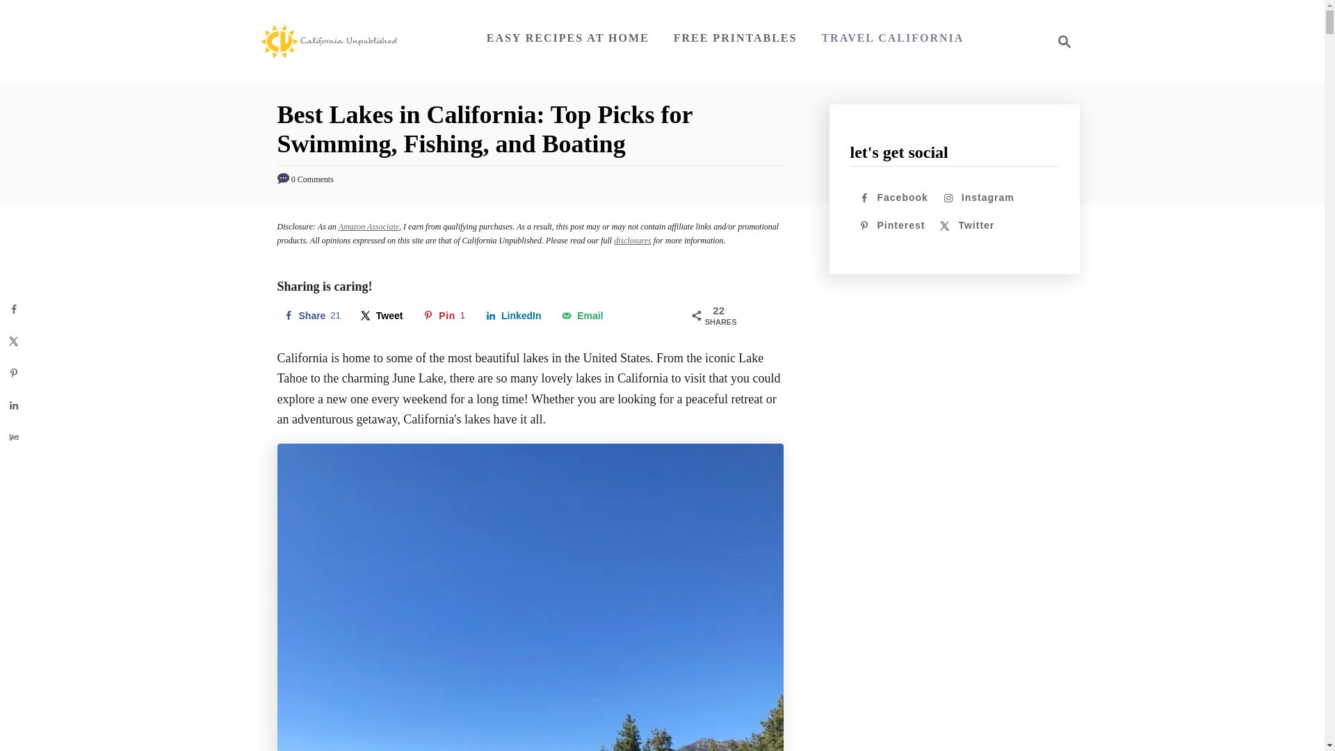 This screenshot has height=751, width=1335. What do you see at coordinates (369, 226) in the screenshot?
I see `Amazon Associate` at bounding box center [369, 226].